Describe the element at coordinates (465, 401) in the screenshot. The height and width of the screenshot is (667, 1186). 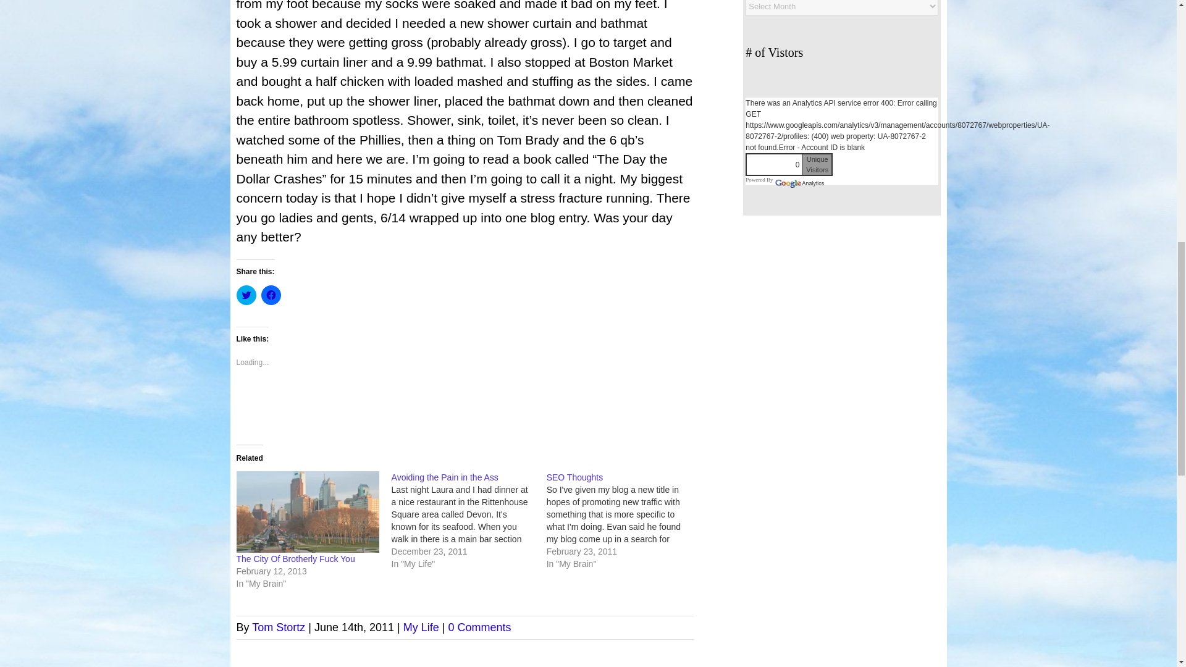
I see `Like or Reblog` at that location.